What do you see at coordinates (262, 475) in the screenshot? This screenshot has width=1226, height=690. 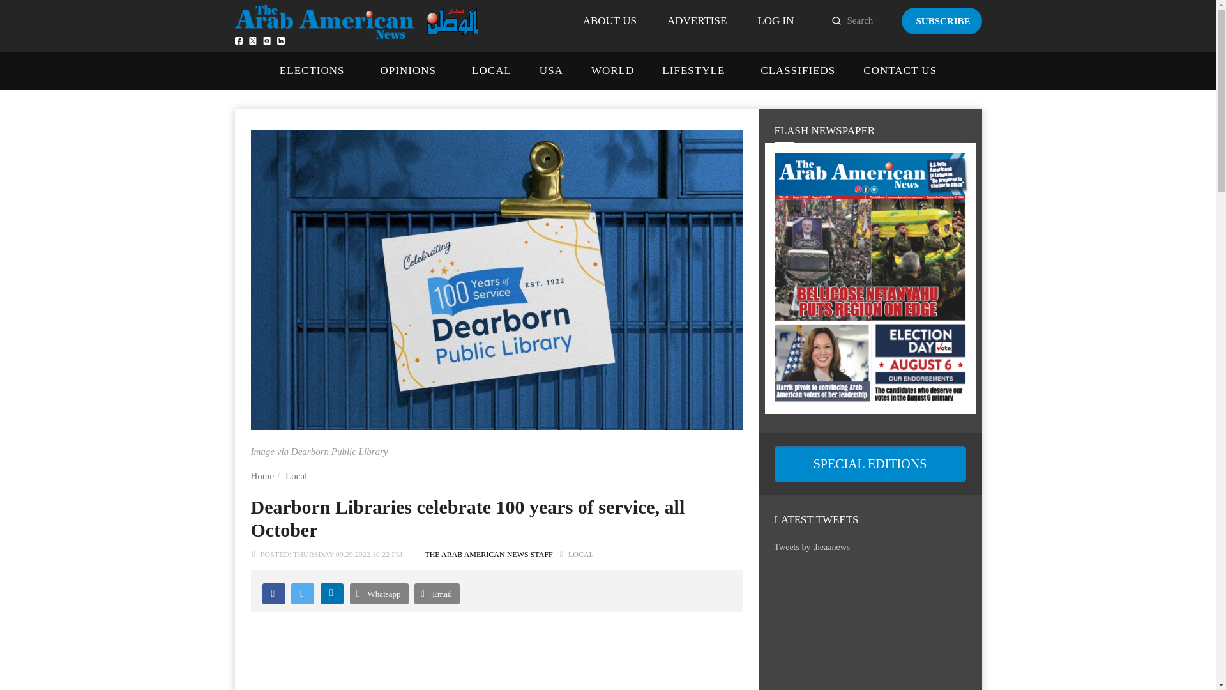 I see `Home` at bounding box center [262, 475].